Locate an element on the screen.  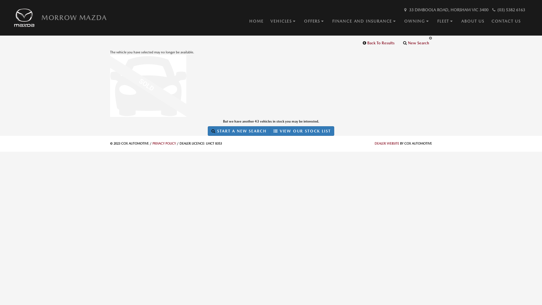
OFFERS is located at coordinates (318, 21).